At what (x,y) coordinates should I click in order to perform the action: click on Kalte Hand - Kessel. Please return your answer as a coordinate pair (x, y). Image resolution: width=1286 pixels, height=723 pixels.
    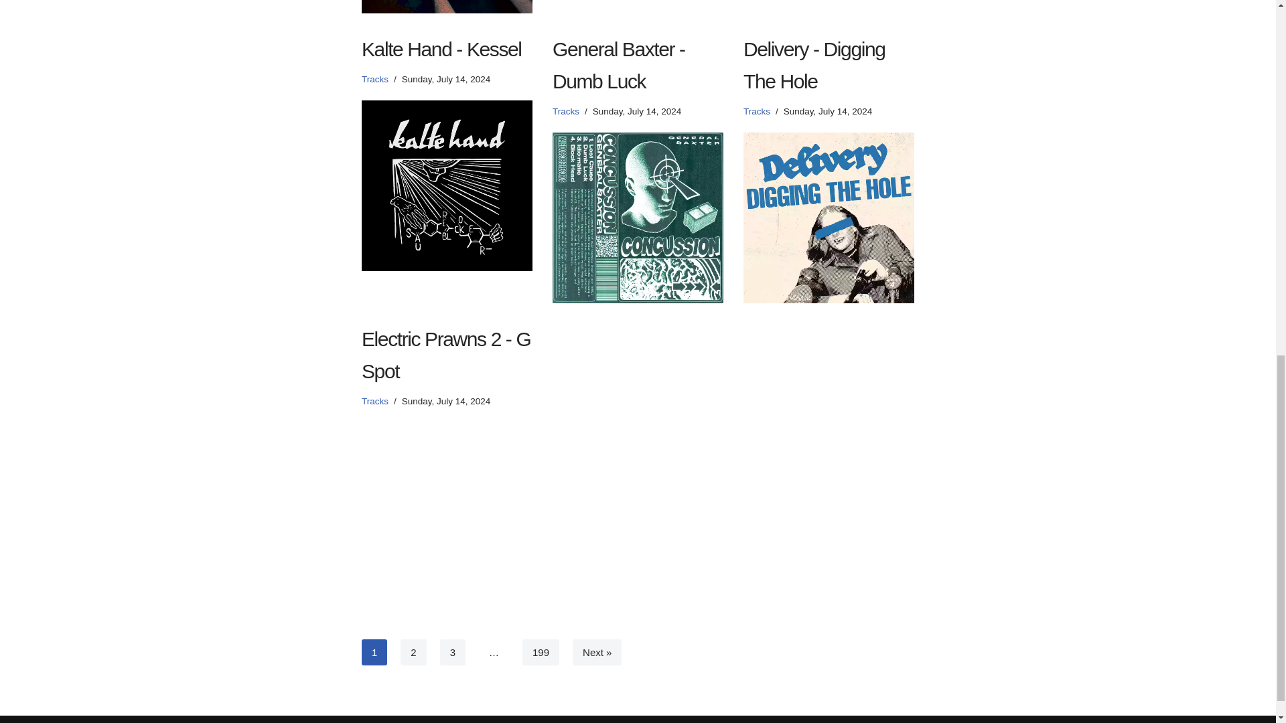
    Looking at the image, I should click on (446, 186).